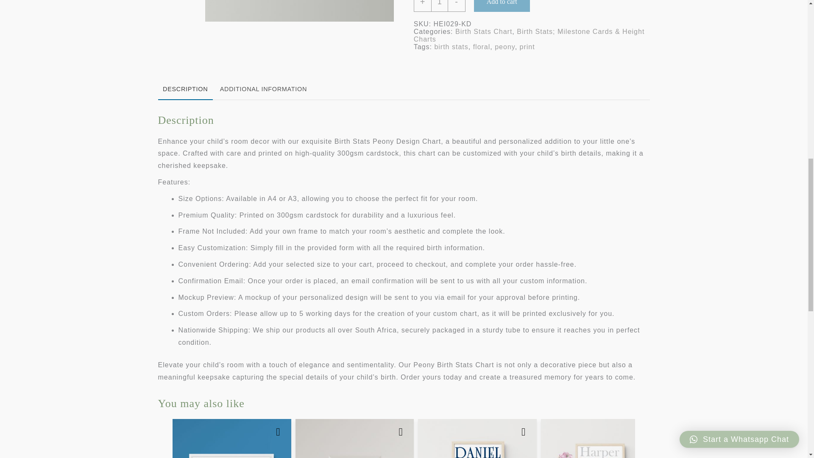 The width and height of the screenshot is (814, 458). What do you see at coordinates (440, 6) in the screenshot?
I see `1` at bounding box center [440, 6].